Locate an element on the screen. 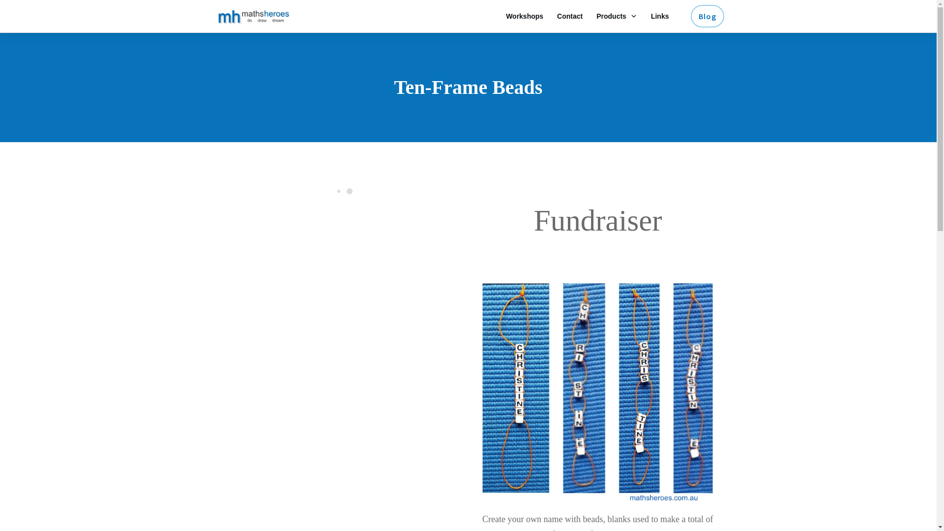  Products is located at coordinates (617, 16).